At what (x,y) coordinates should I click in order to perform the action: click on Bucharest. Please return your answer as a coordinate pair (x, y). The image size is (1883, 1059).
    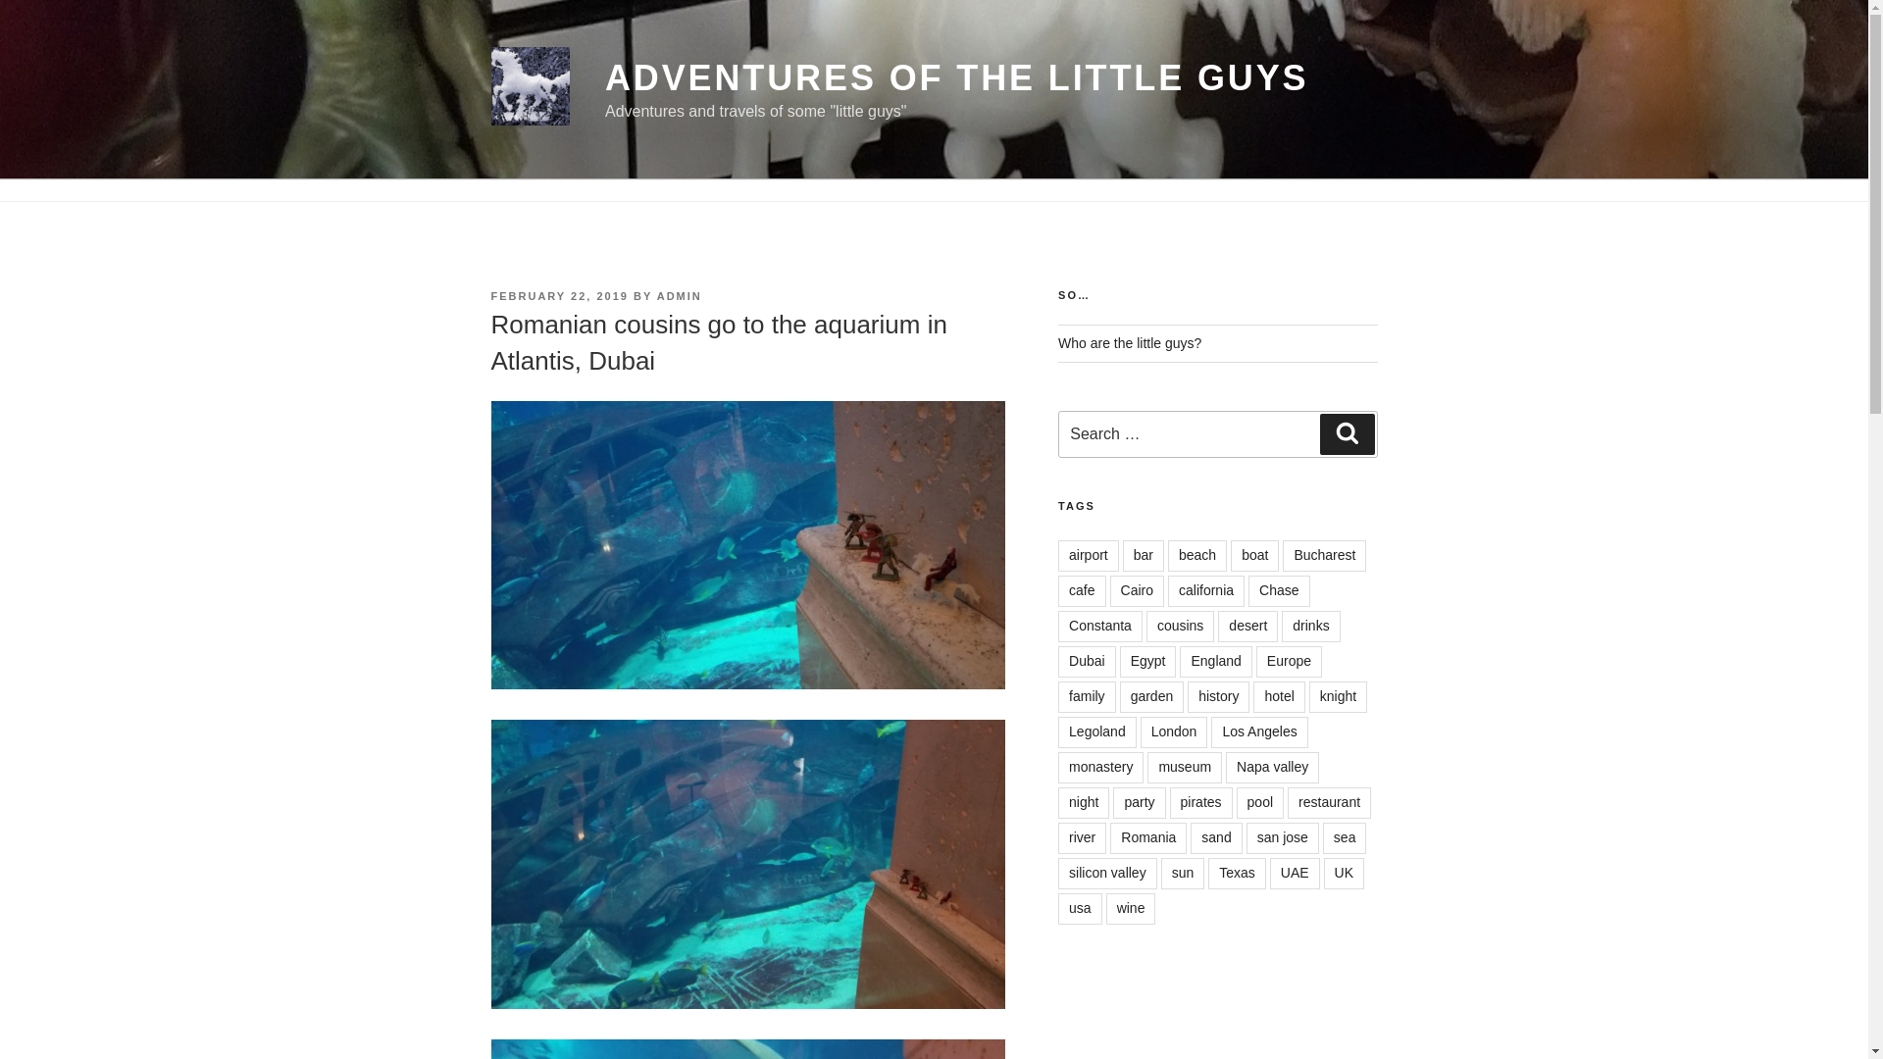
    Looking at the image, I should click on (1324, 555).